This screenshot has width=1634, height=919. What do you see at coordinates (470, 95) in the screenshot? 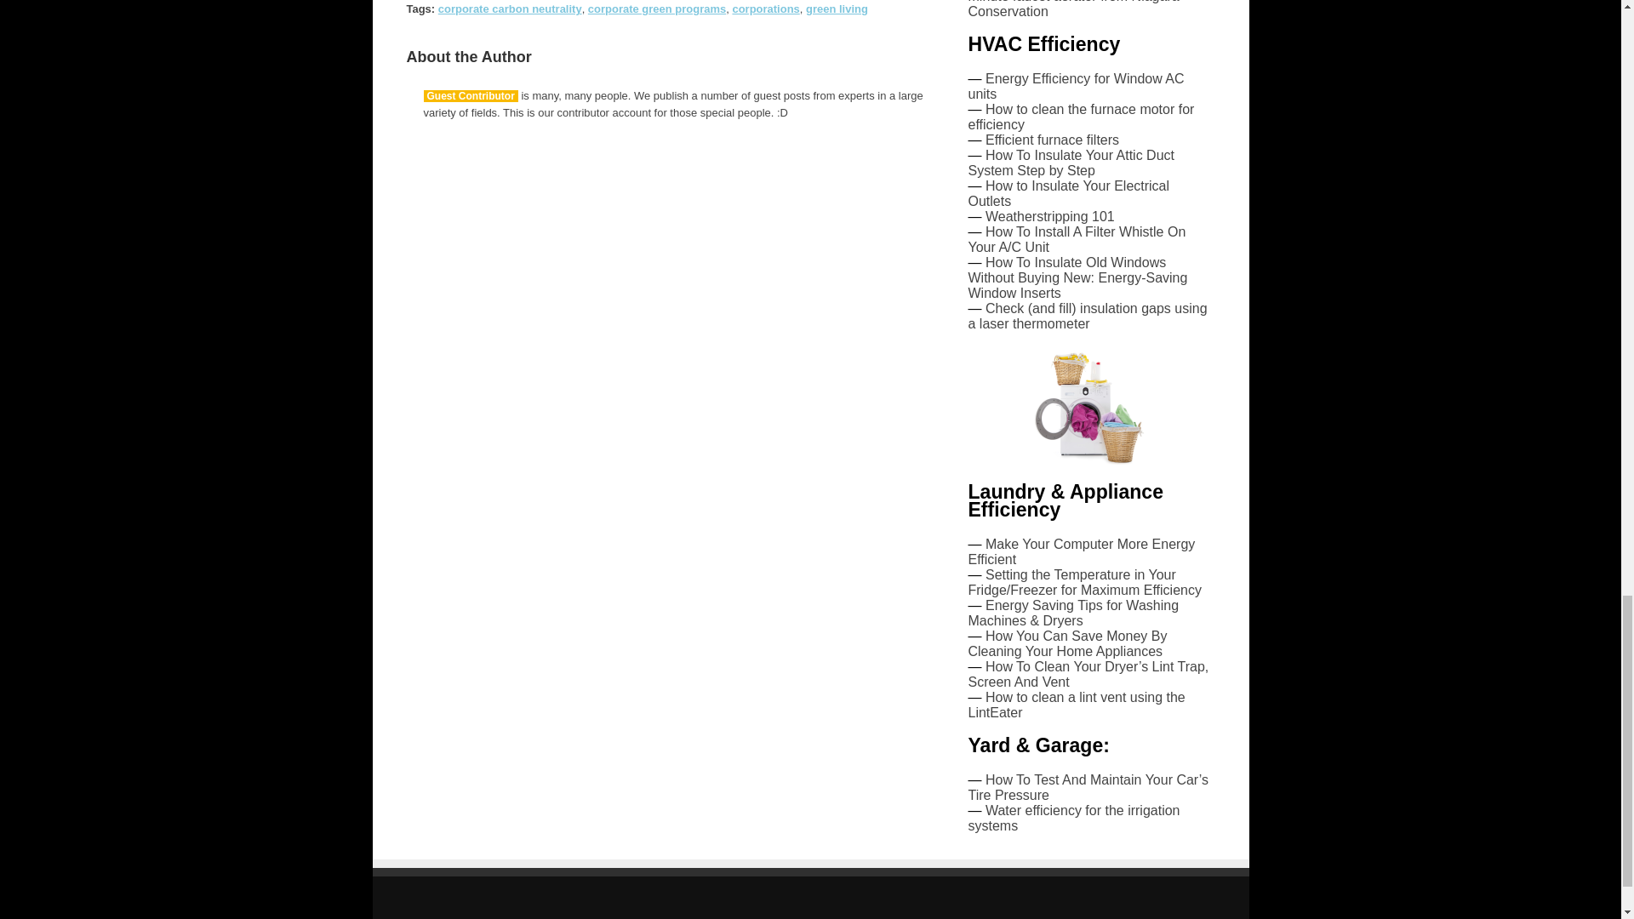
I see `Posts by Guest Contributor` at bounding box center [470, 95].